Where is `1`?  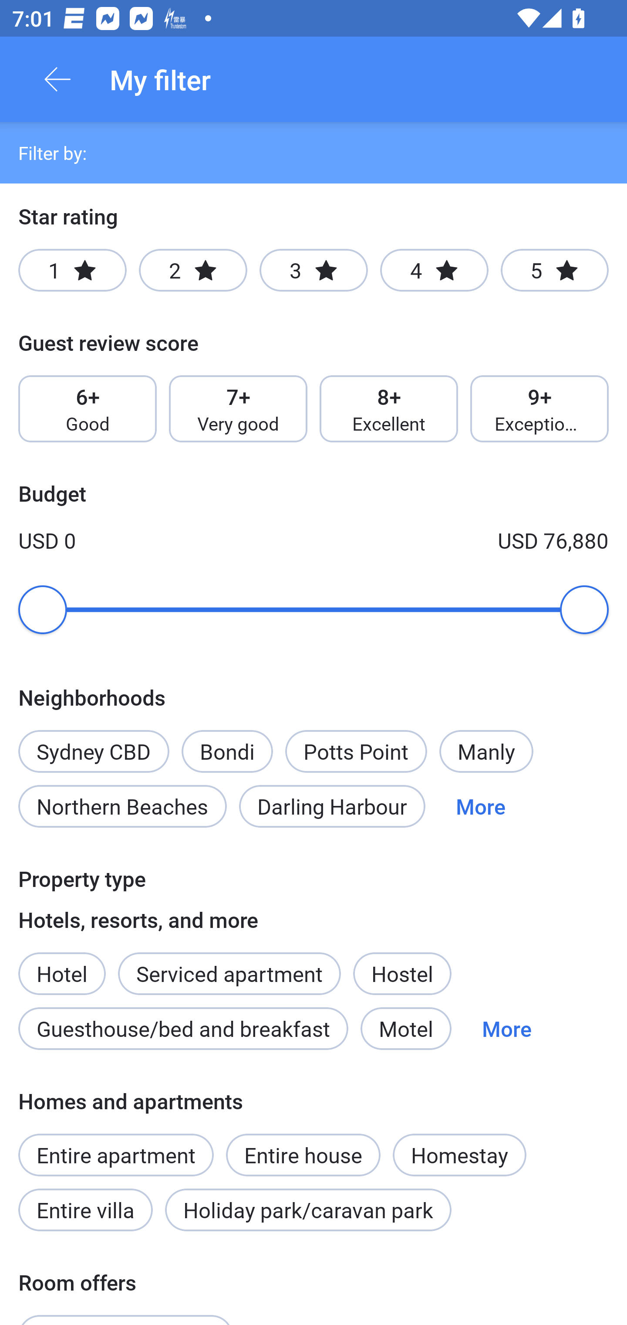
1 is located at coordinates (72, 270).